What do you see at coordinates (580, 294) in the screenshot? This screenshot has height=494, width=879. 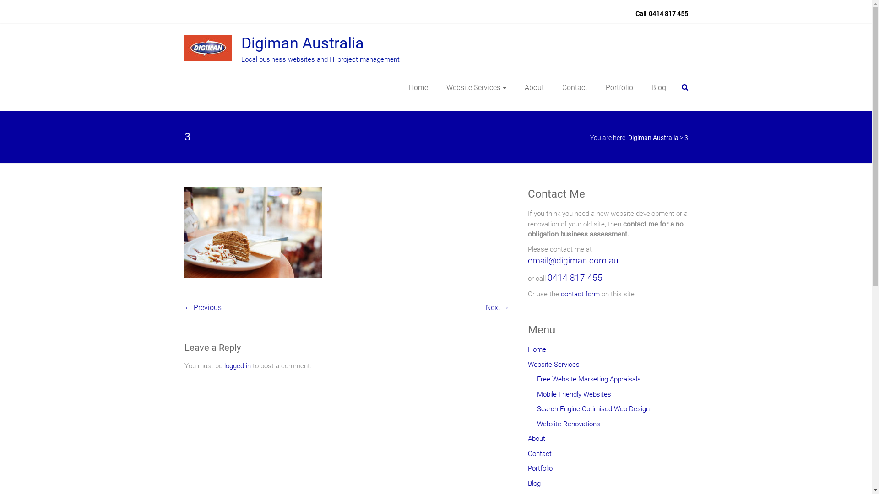 I see `contact form` at bounding box center [580, 294].